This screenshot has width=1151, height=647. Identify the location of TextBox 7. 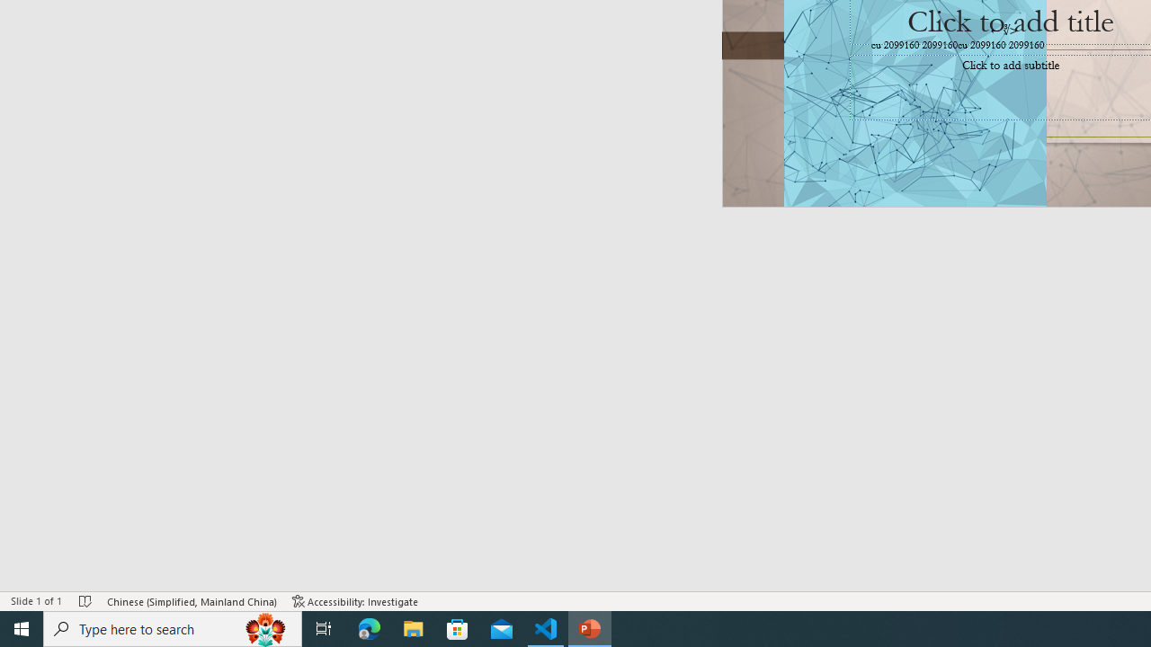
(1004, 30).